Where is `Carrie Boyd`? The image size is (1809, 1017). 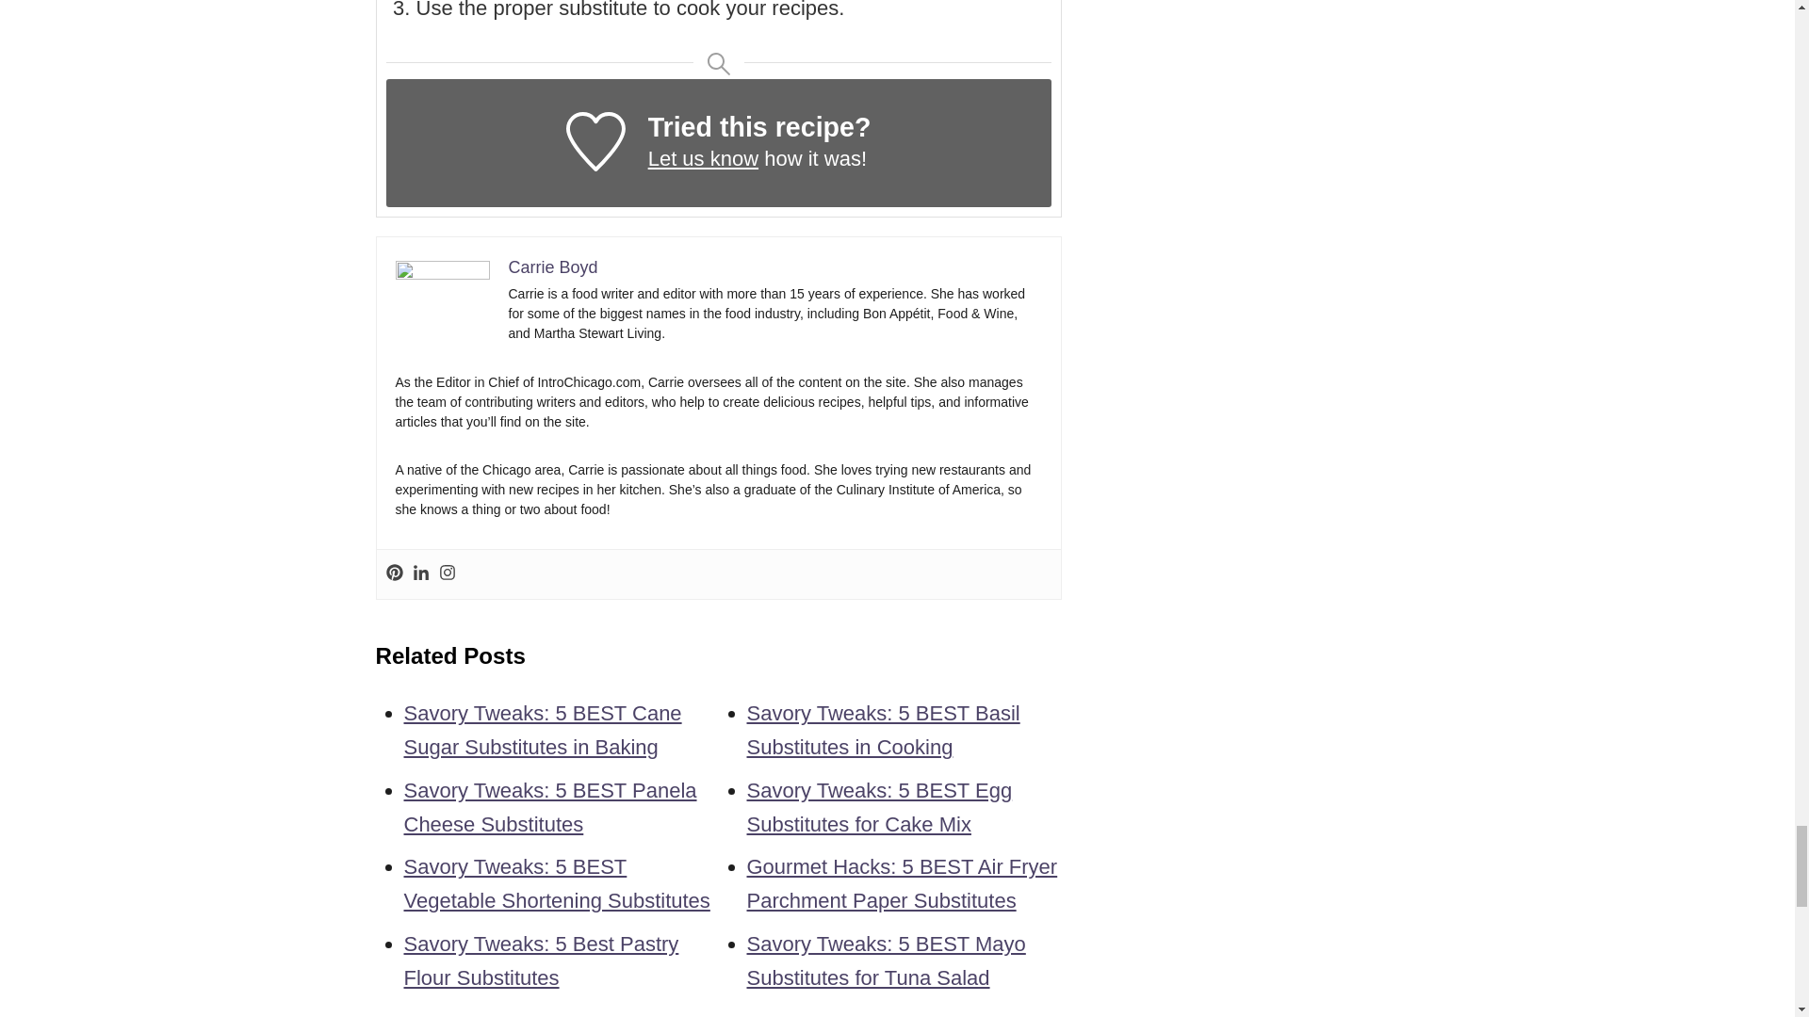
Carrie Boyd is located at coordinates (553, 267).